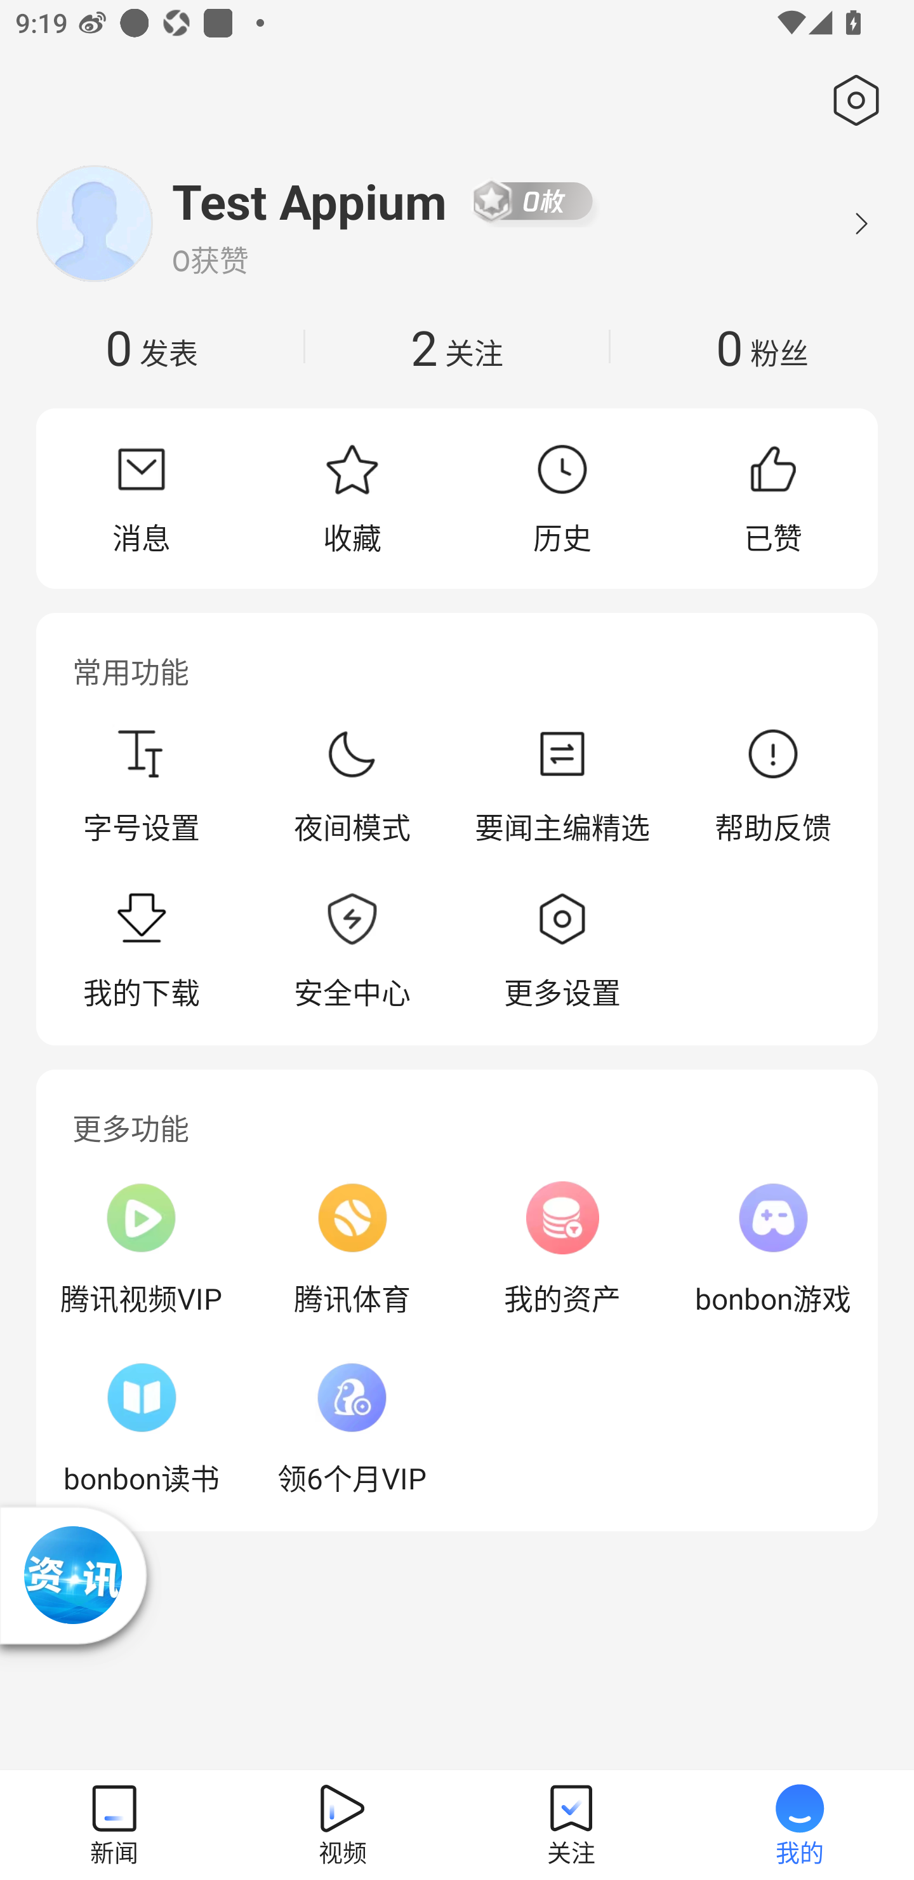 Image resolution: width=914 pixels, height=1880 pixels. Describe the element at coordinates (141, 1428) in the screenshot. I see `bonbon读书，可点击` at that location.